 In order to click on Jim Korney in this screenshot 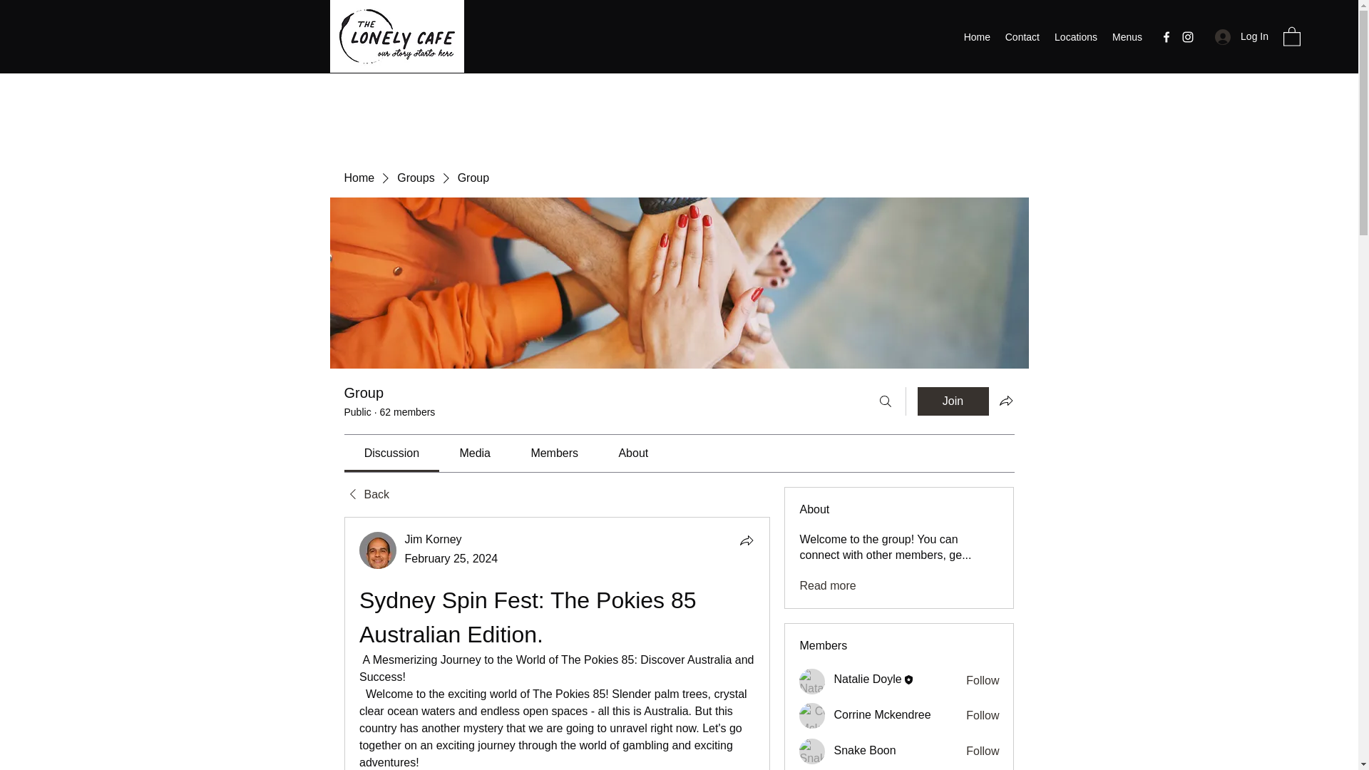, I will do `click(378, 550)`.